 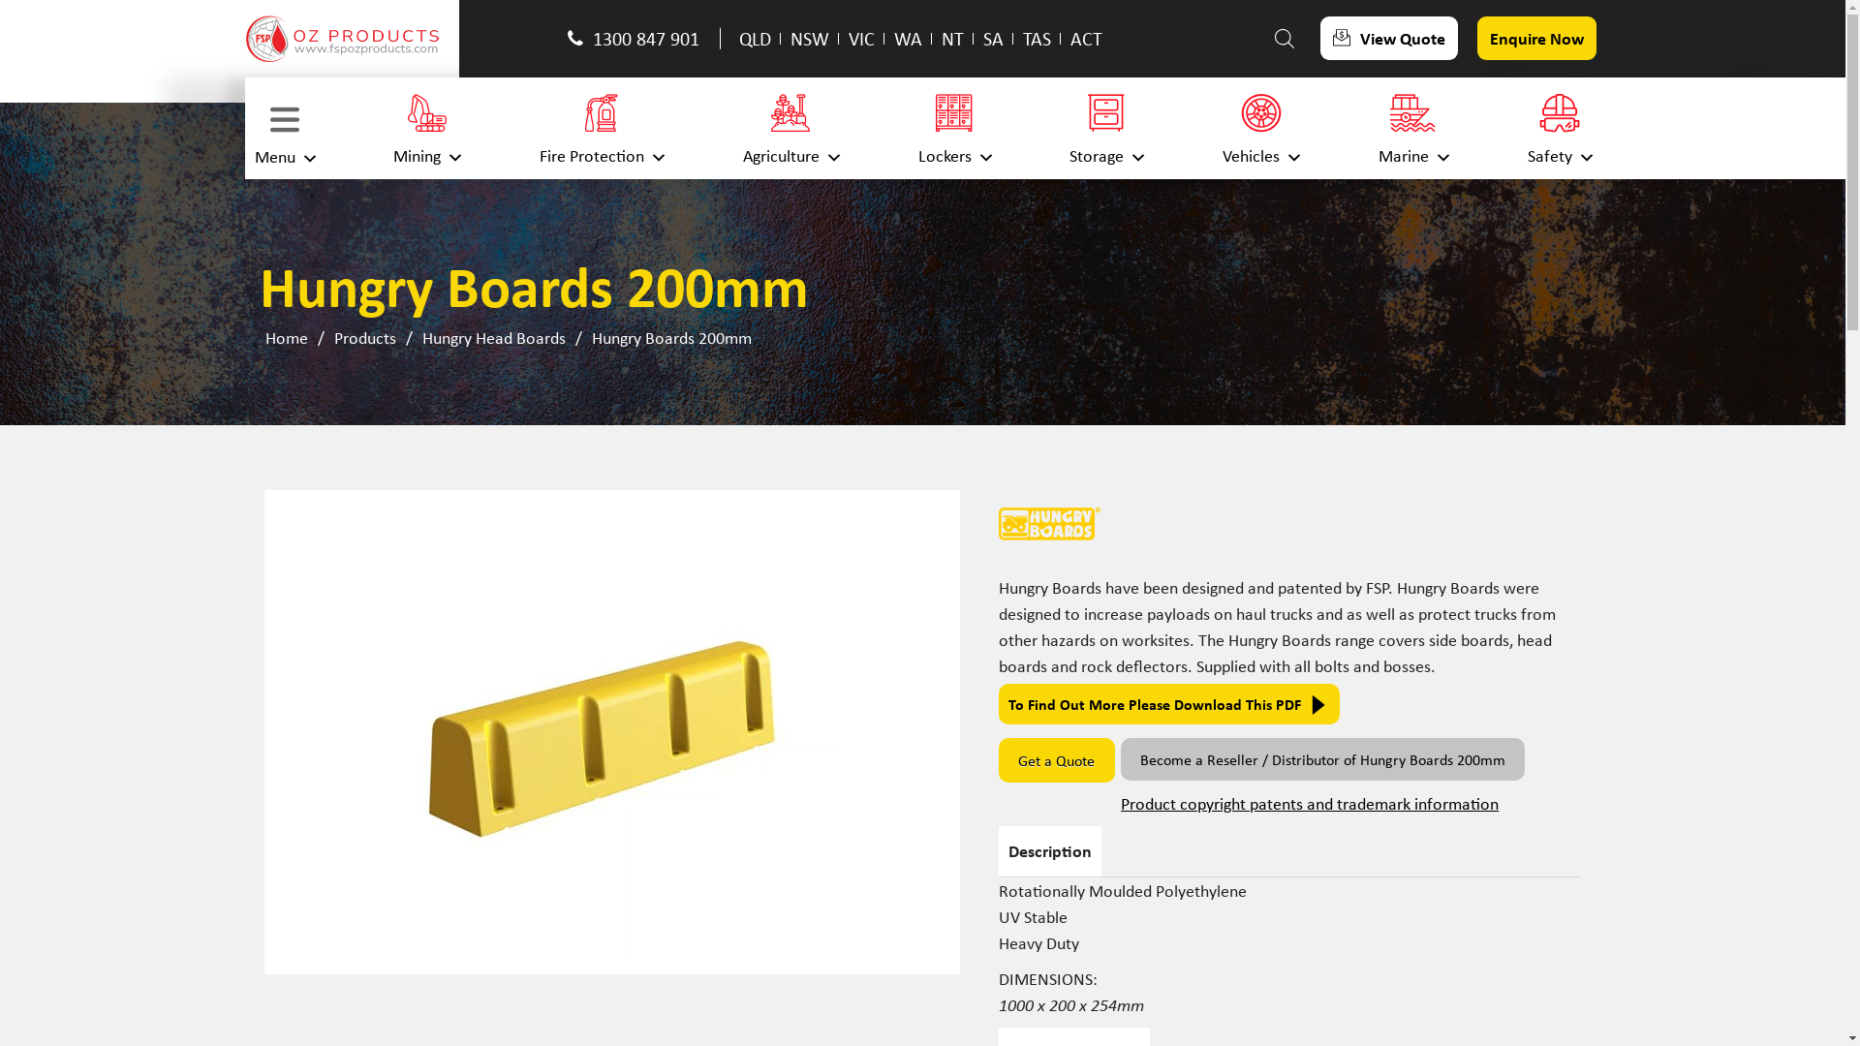 What do you see at coordinates (1413, 128) in the screenshot?
I see `Marine` at bounding box center [1413, 128].